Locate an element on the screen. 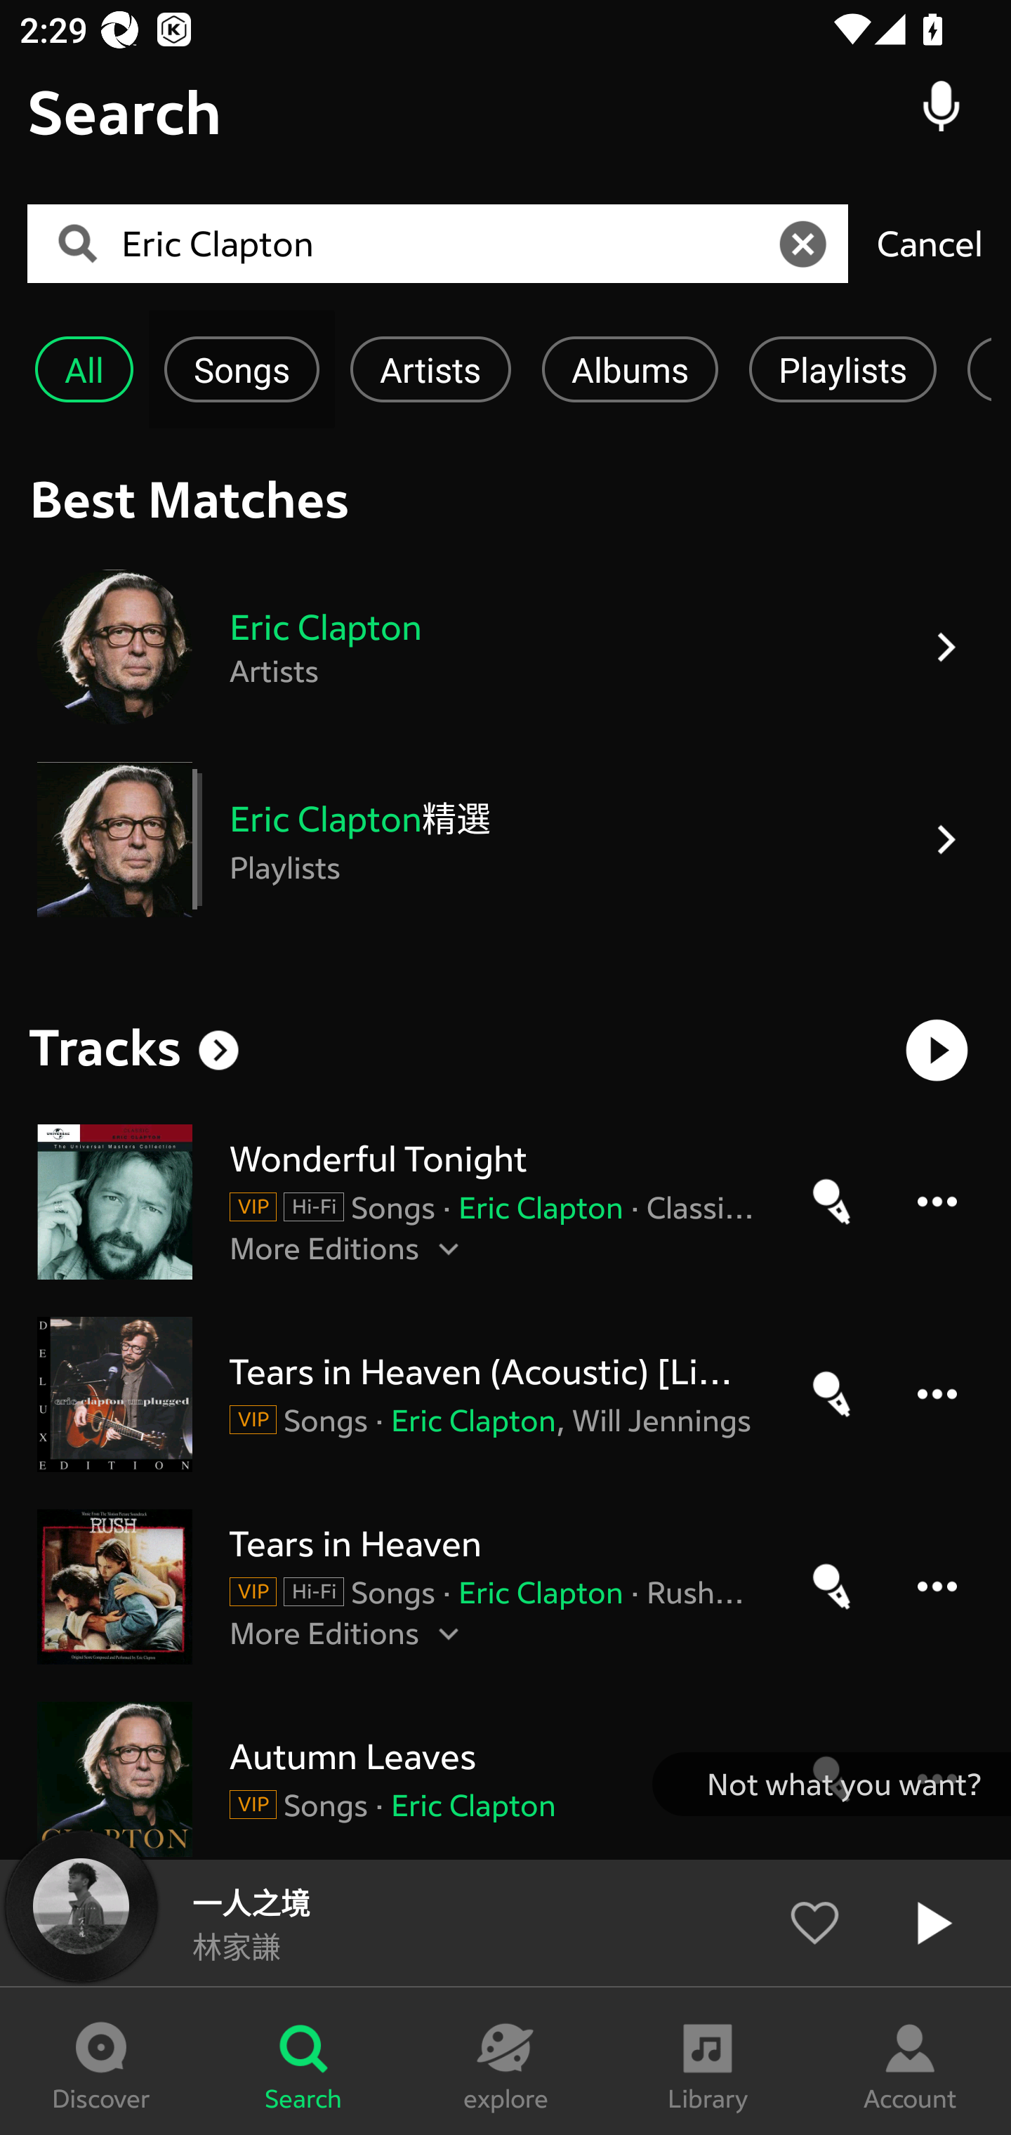 Image resolution: width=1011 pixels, height=2135 pixels. Cancel is located at coordinates (930, 243).